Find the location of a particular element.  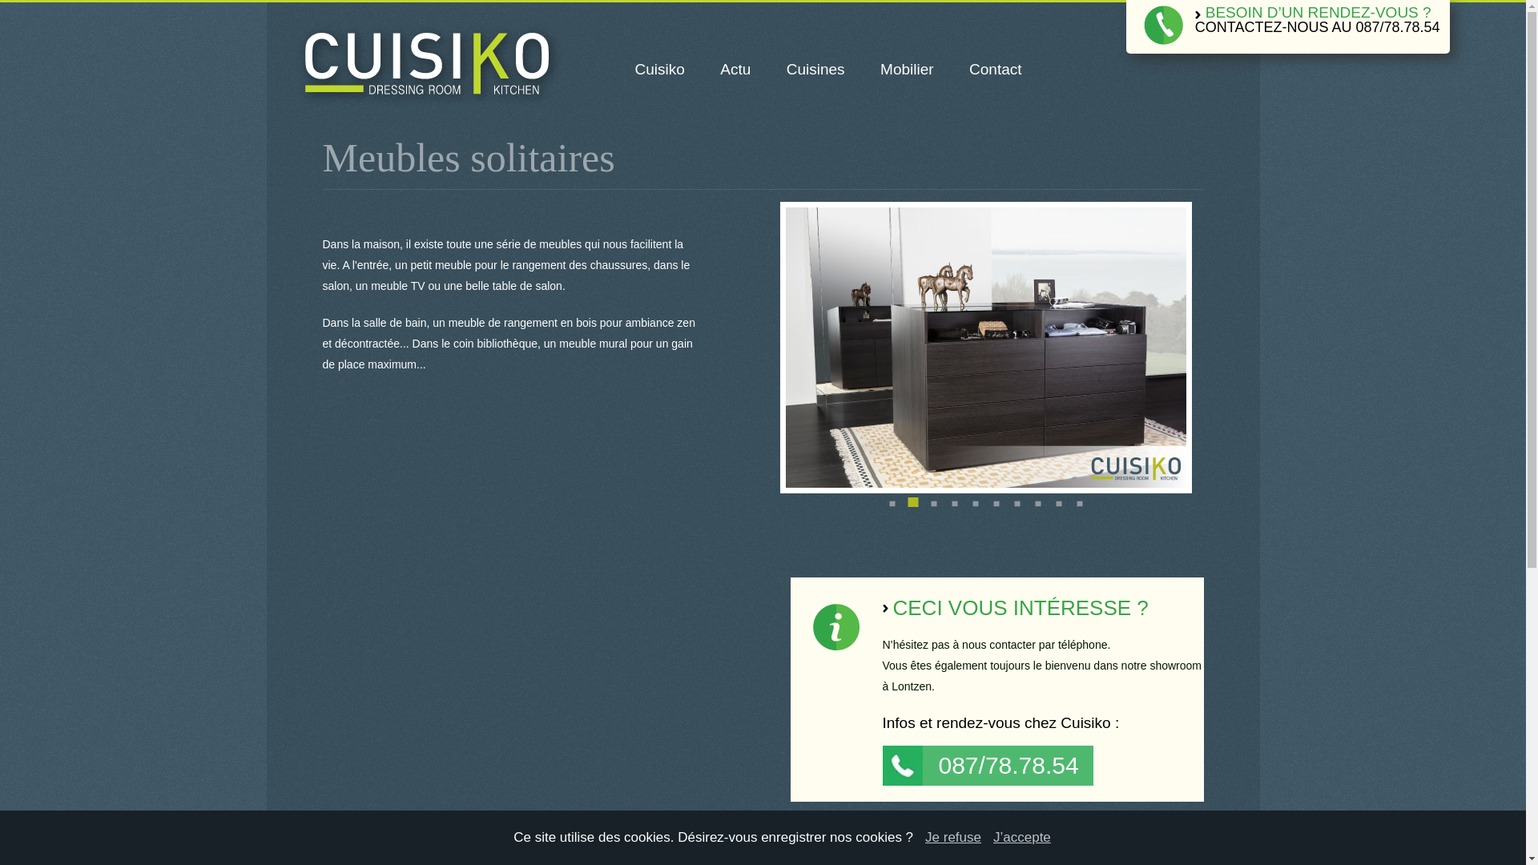

9 is located at coordinates (1058, 505).